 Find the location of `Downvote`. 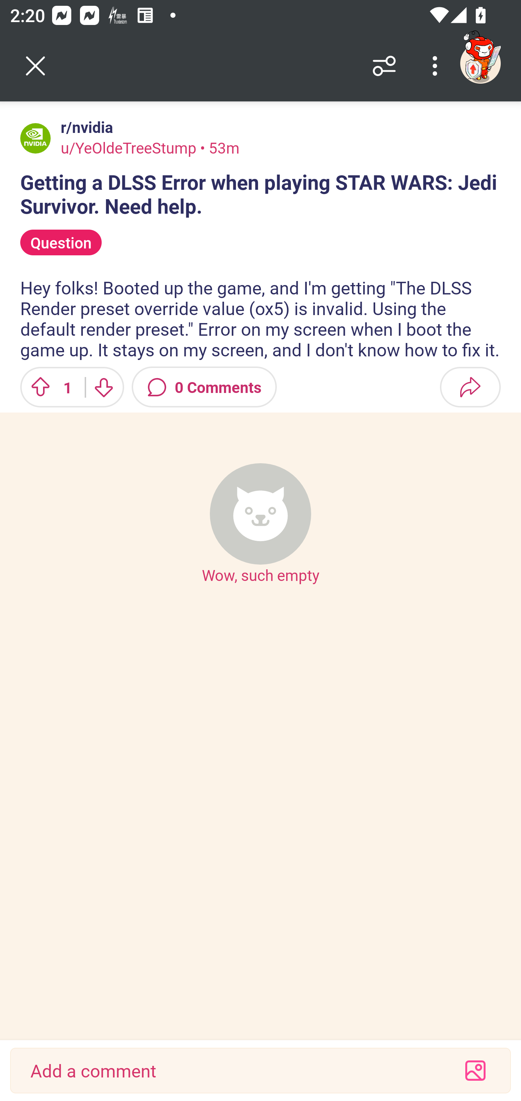

Downvote is located at coordinates (103, 387).